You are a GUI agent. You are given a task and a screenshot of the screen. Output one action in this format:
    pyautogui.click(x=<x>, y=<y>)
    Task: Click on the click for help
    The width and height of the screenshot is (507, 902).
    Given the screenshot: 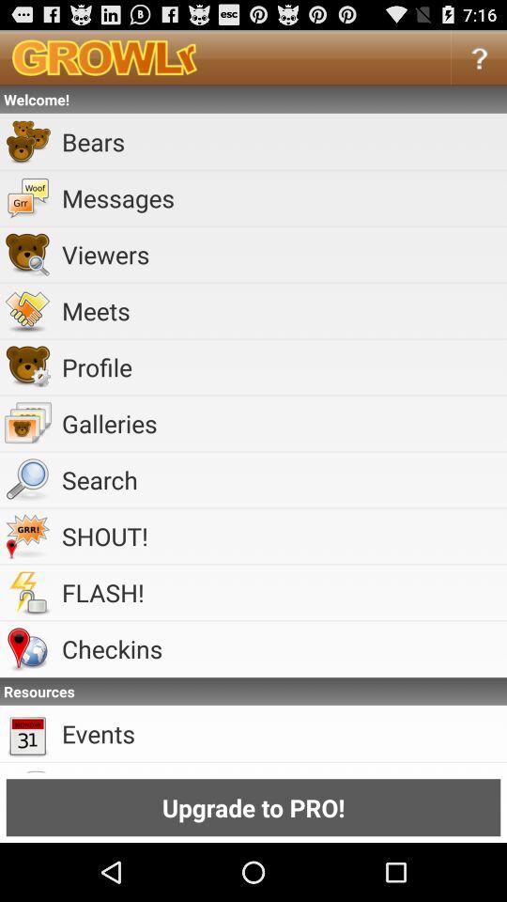 What is the action you would take?
    pyautogui.click(x=479, y=56)
    